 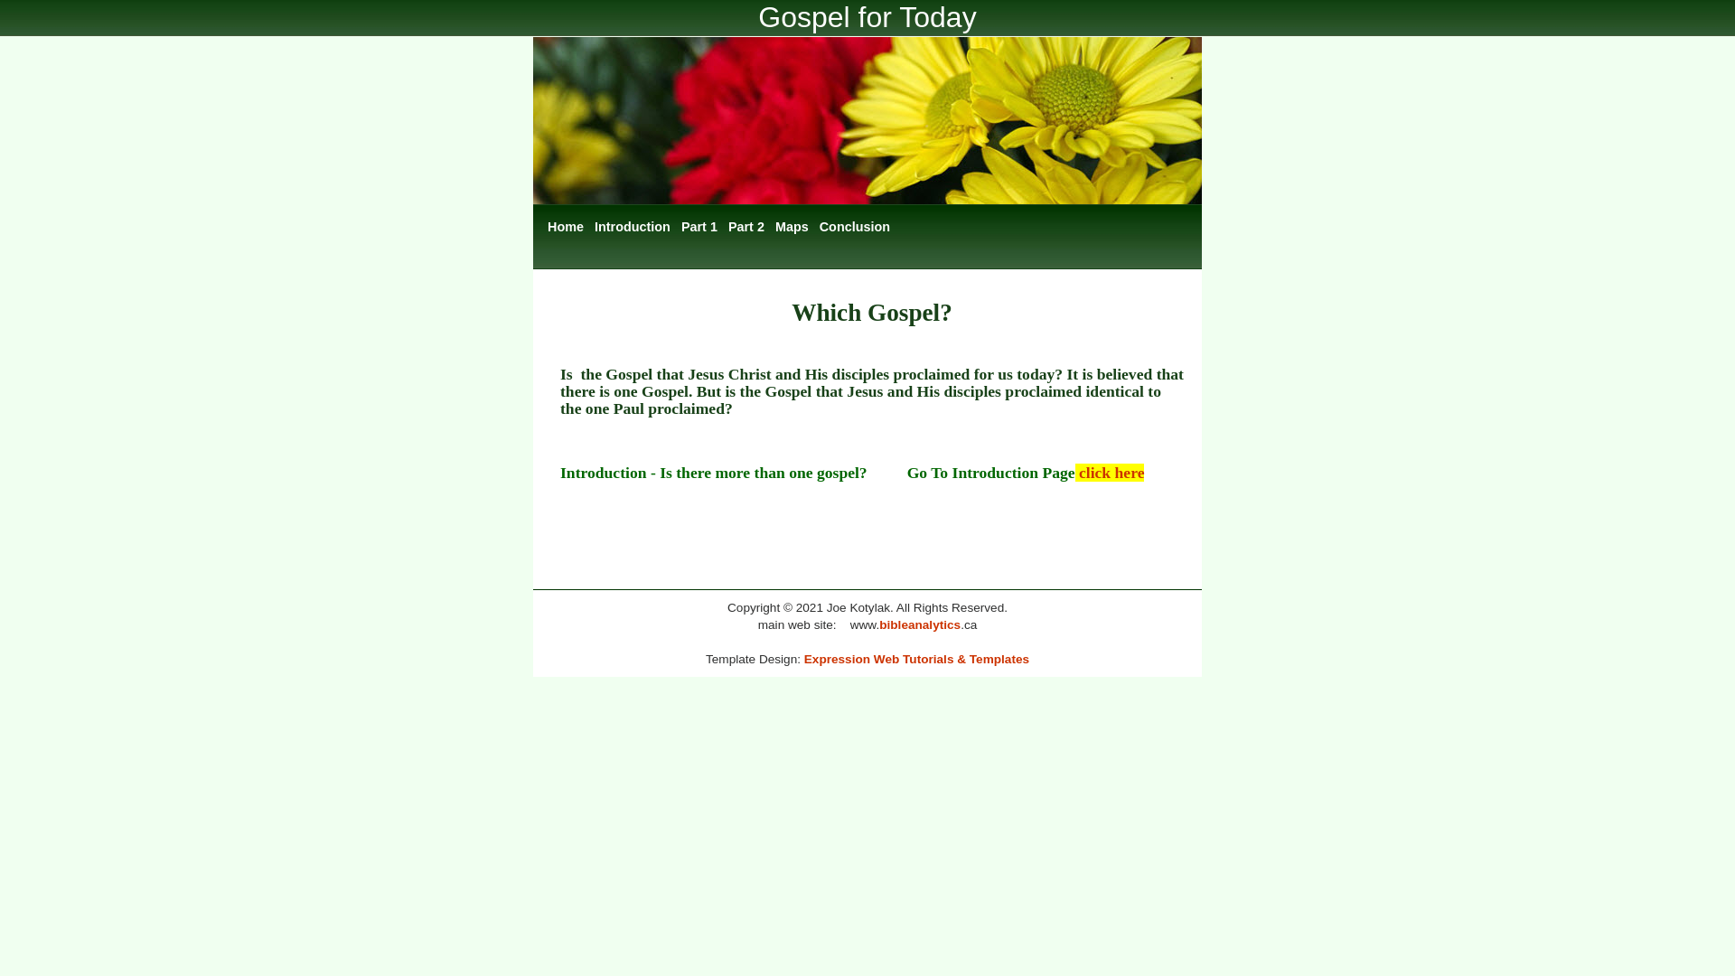 What do you see at coordinates (920, 625) in the screenshot?
I see `bibleanalytics` at bounding box center [920, 625].